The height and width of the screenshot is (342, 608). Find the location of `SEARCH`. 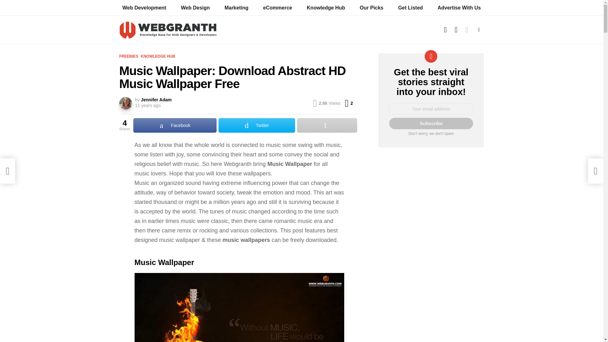

SEARCH is located at coordinates (239, 307).